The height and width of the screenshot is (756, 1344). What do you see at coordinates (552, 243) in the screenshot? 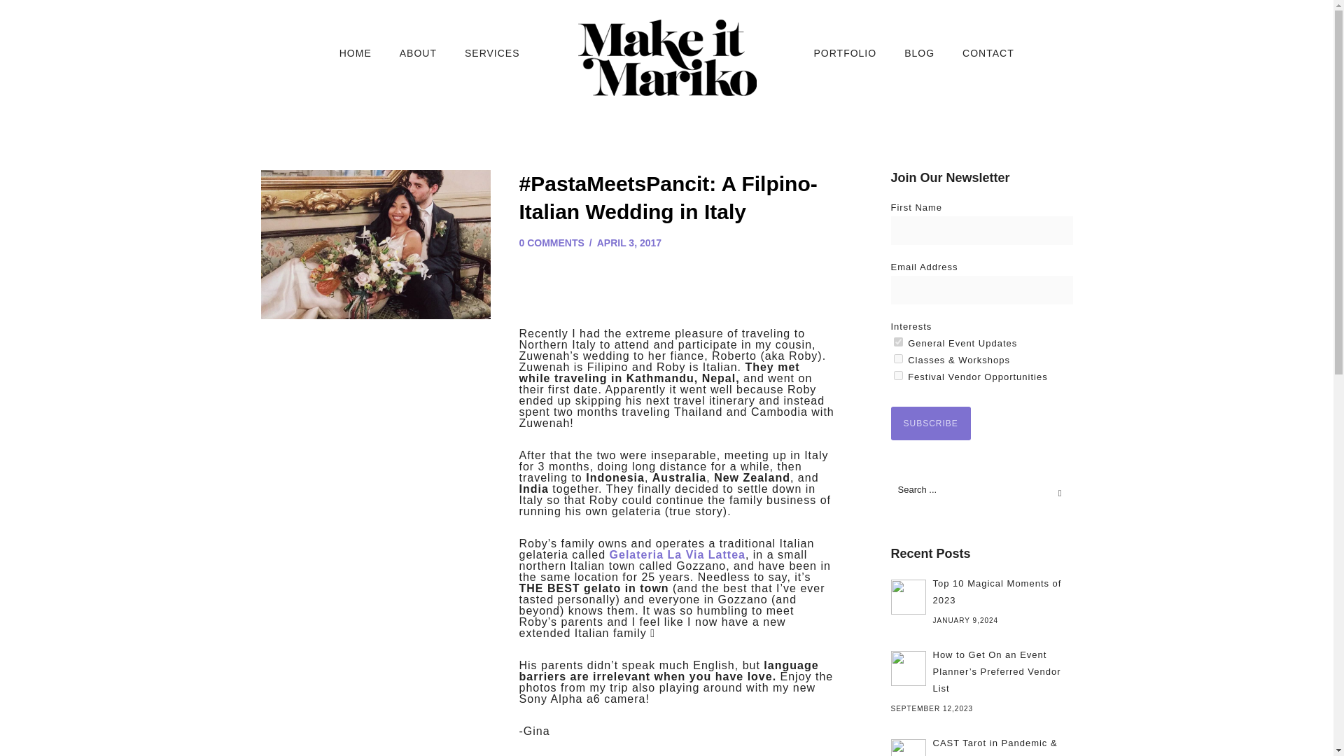
I see `0 COMMENTS` at bounding box center [552, 243].